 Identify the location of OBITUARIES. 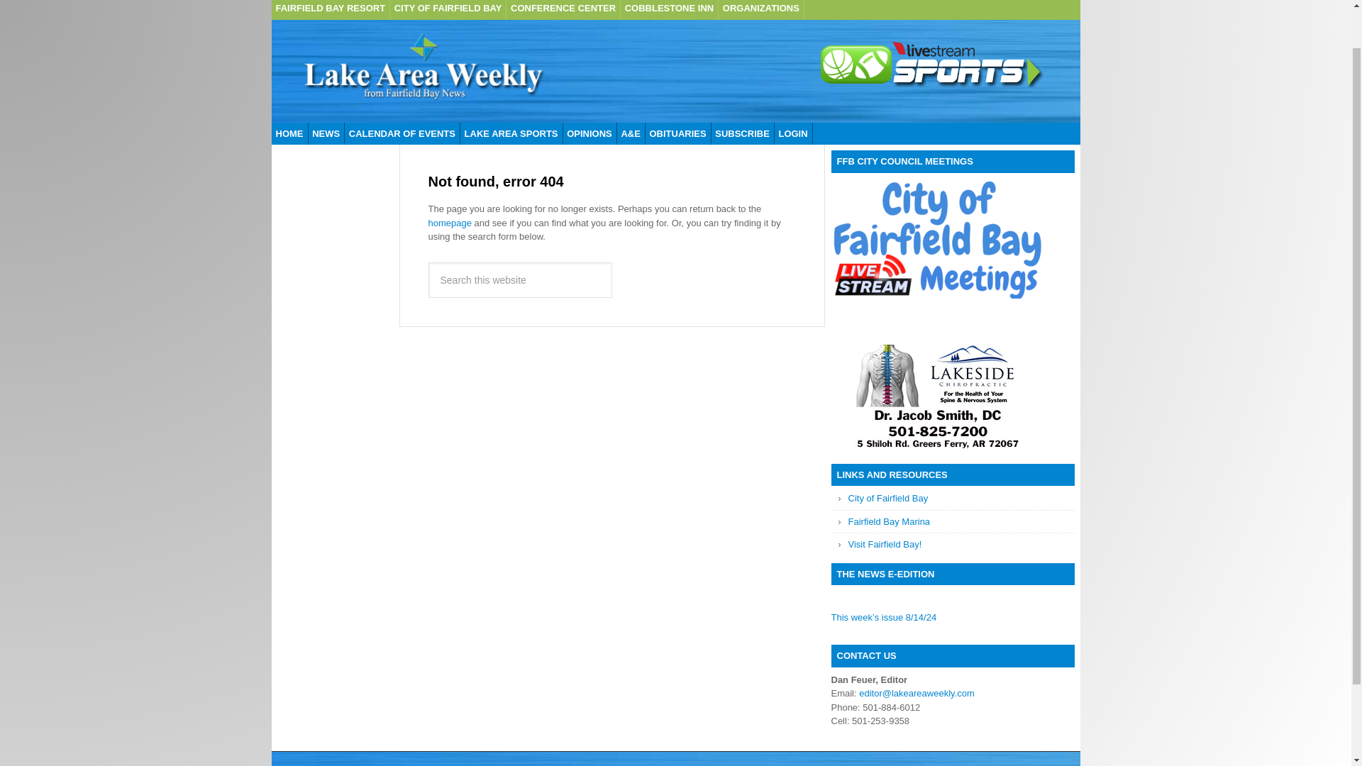
(677, 133).